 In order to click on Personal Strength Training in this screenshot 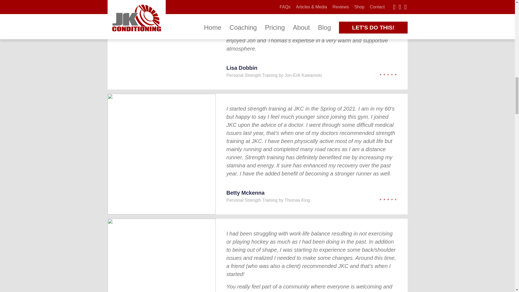, I will do `click(252, 200)`.